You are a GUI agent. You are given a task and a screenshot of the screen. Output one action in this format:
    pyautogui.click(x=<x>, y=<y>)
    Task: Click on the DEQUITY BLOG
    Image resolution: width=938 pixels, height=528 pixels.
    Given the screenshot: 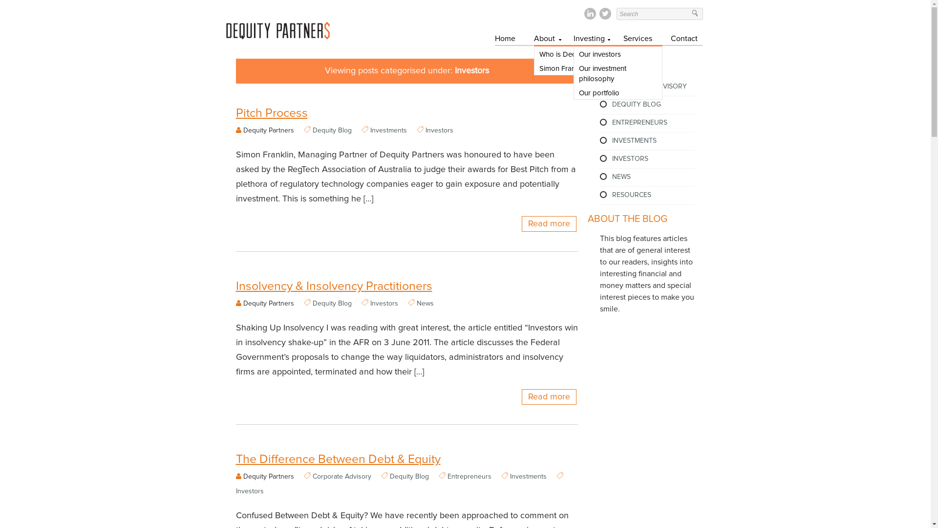 What is the action you would take?
    pyautogui.click(x=636, y=105)
    